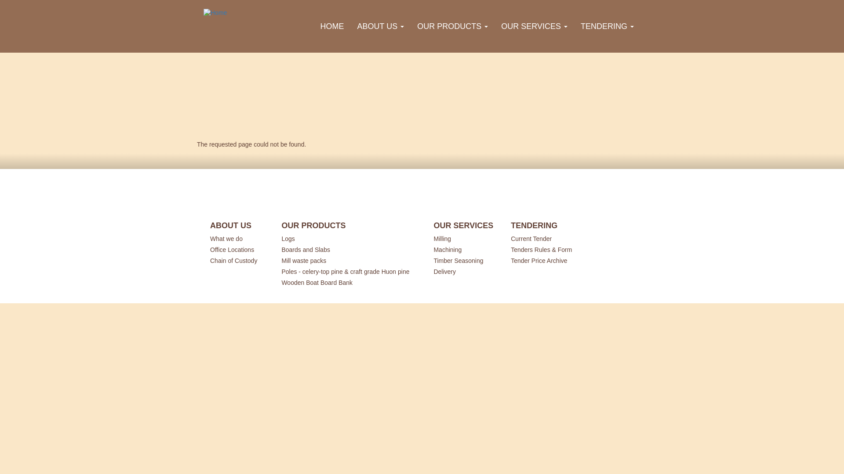  Describe the element at coordinates (462, 271) in the screenshot. I see `Delivery` at that location.